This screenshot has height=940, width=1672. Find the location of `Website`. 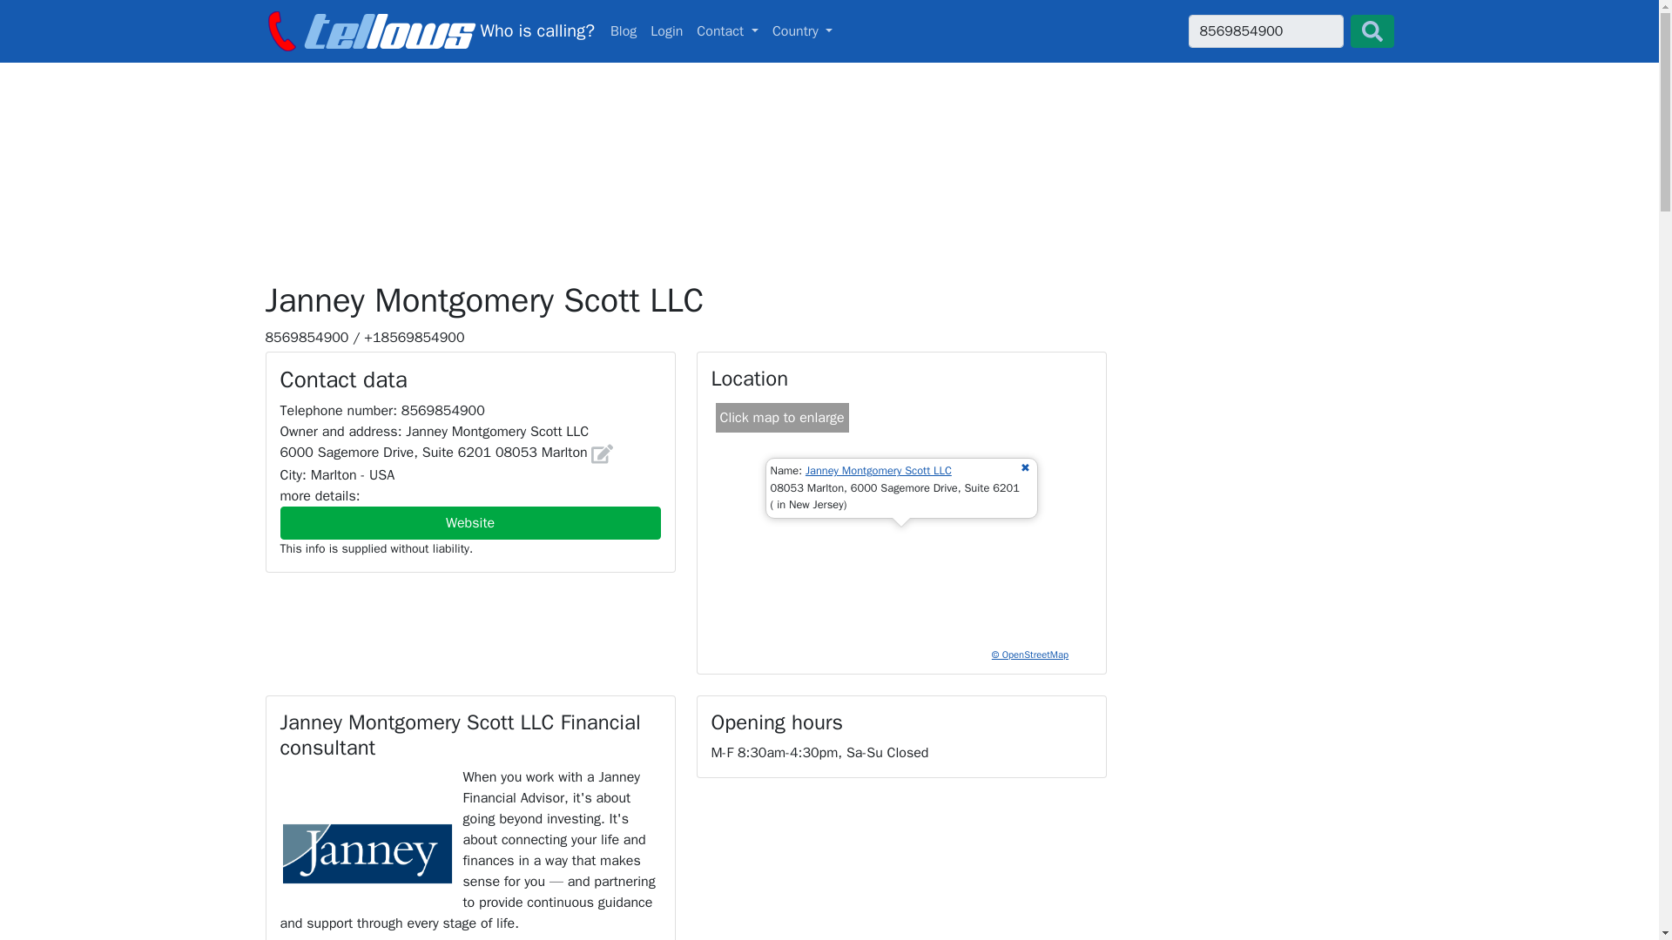

Website is located at coordinates (470, 522).